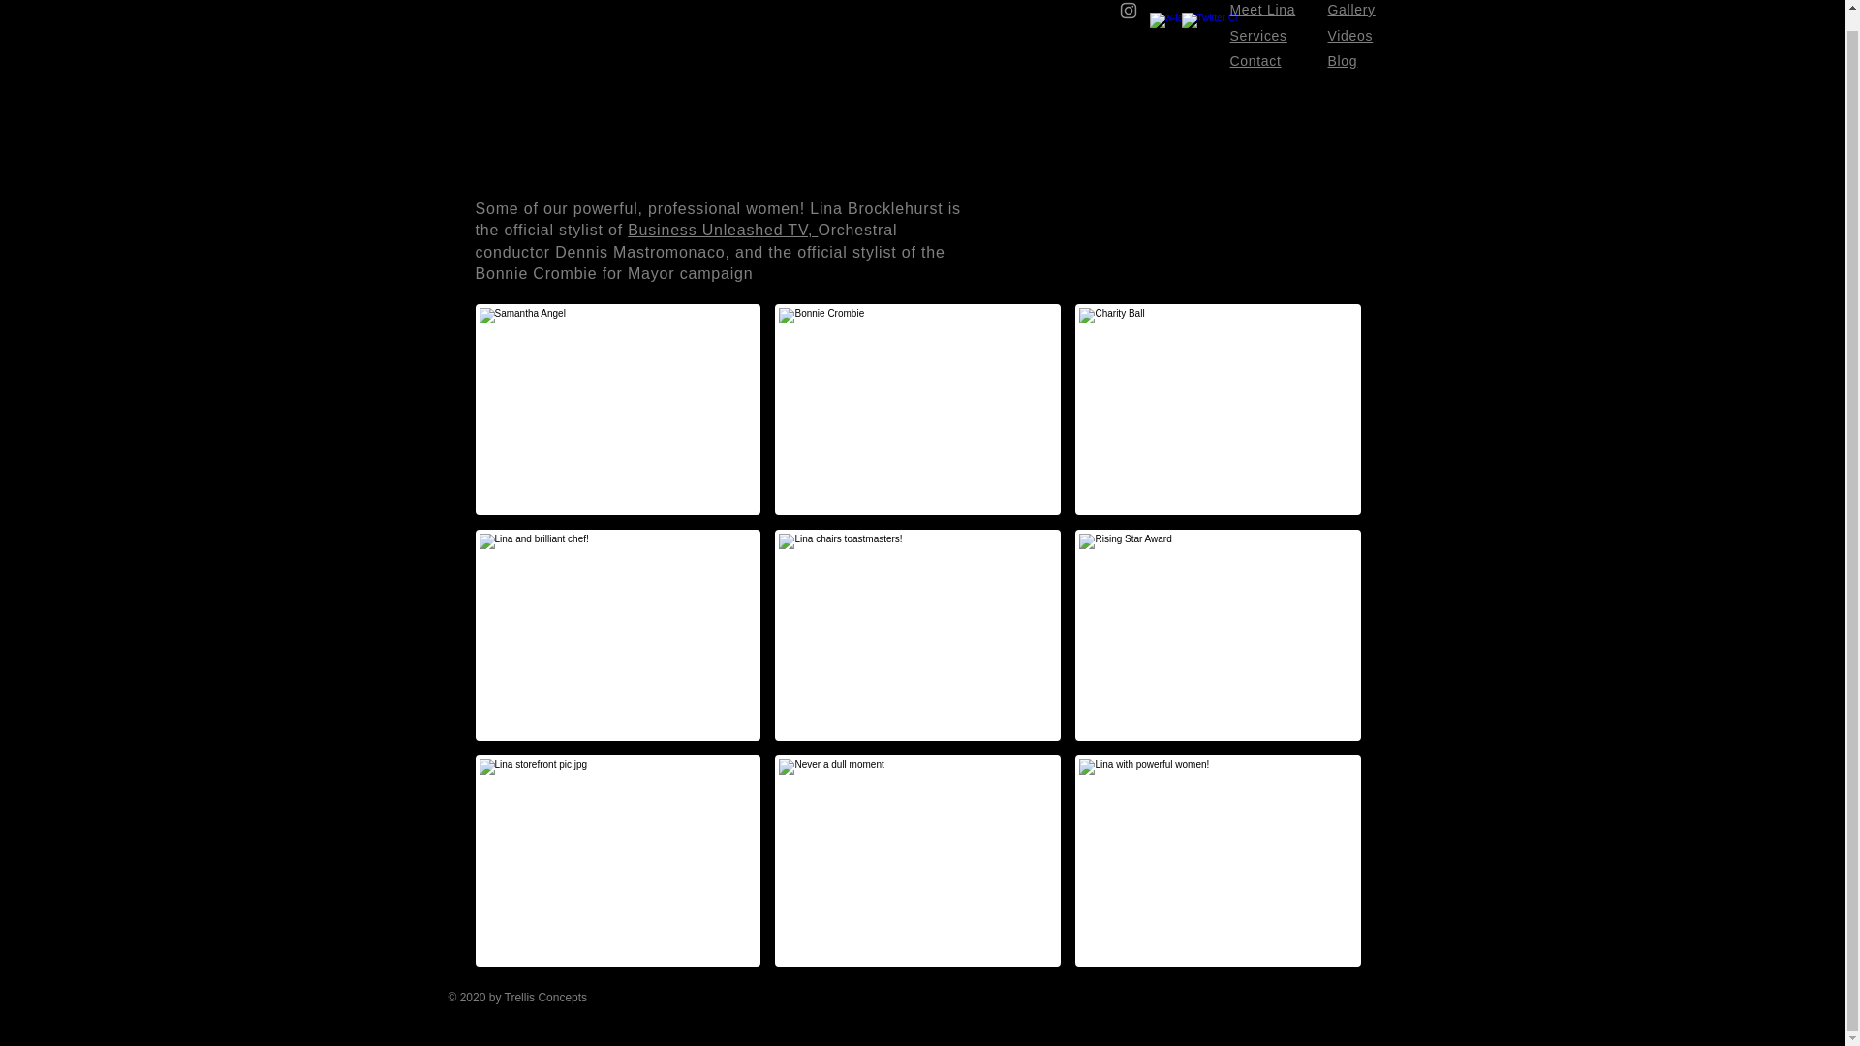  What do you see at coordinates (1350, 10) in the screenshot?
I see `Gallery` at bounding box center [1350, 10].